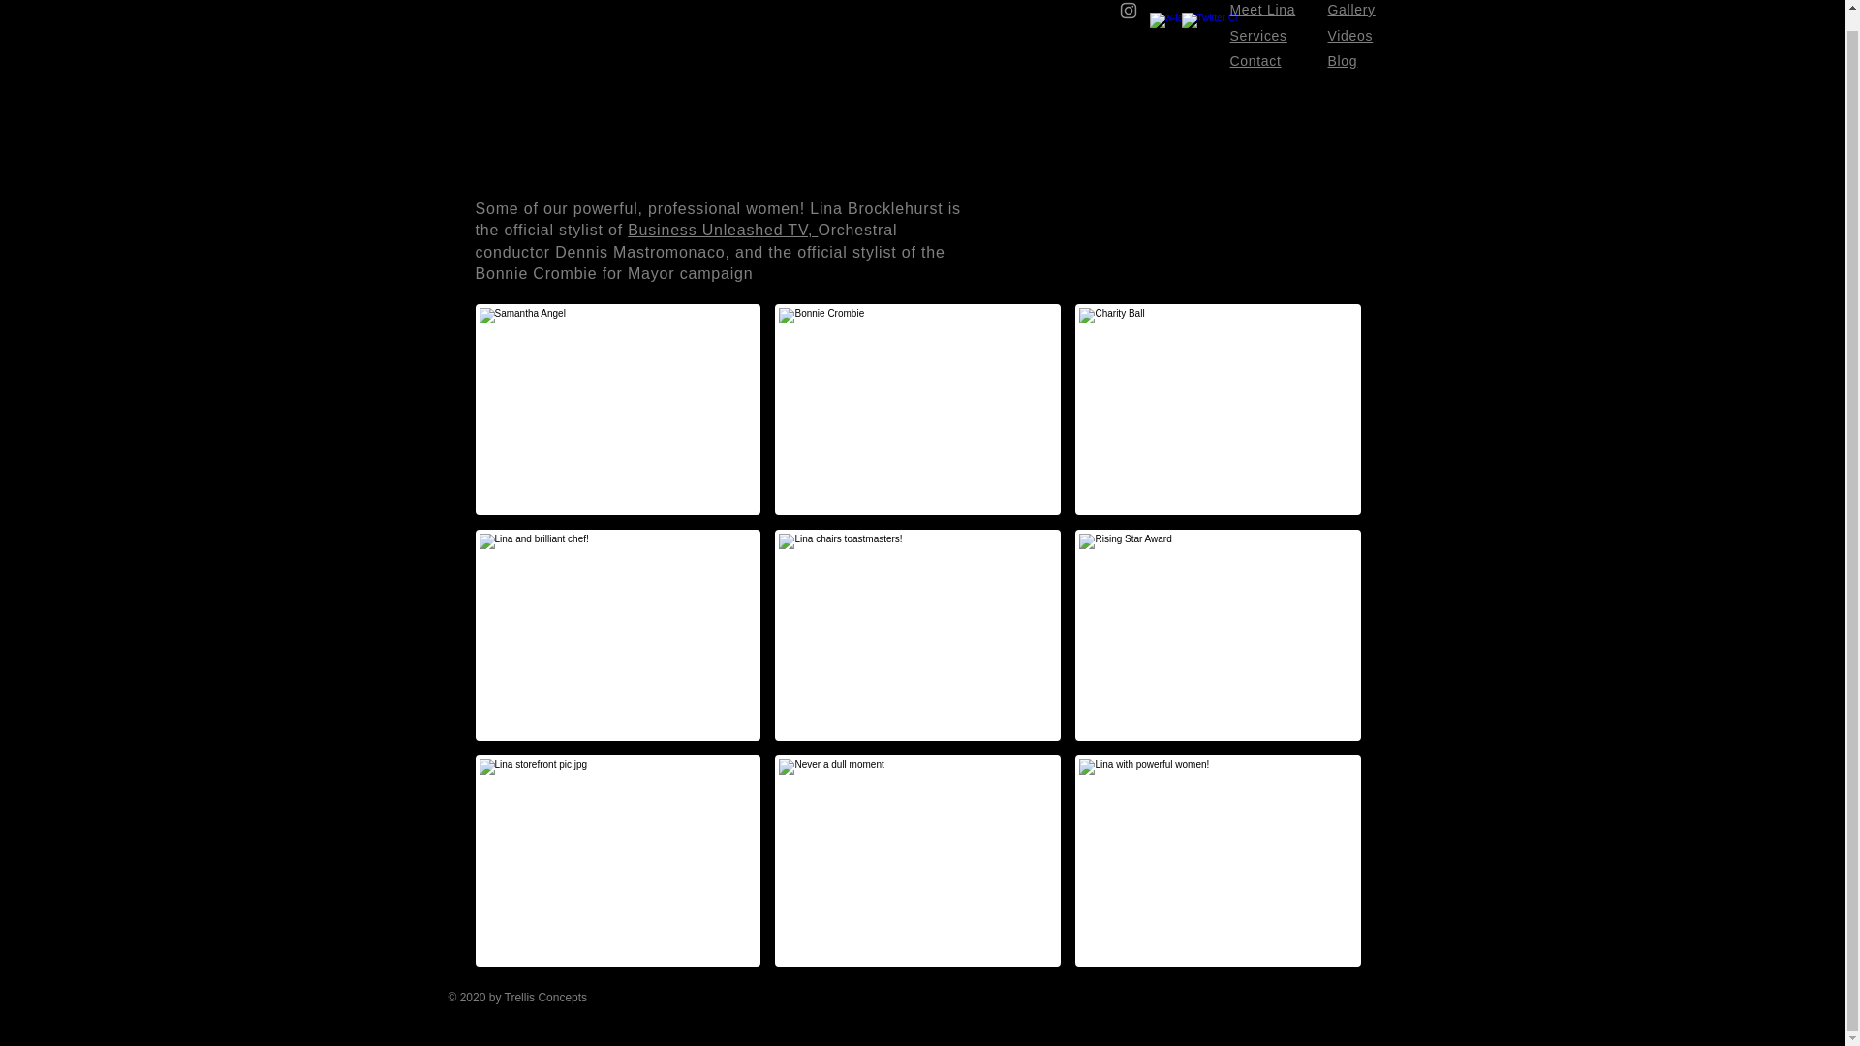  What do you see at coordinates (1350, 10) in the screenshot?
I see `Gallery` at bounding box center [1350, 10].